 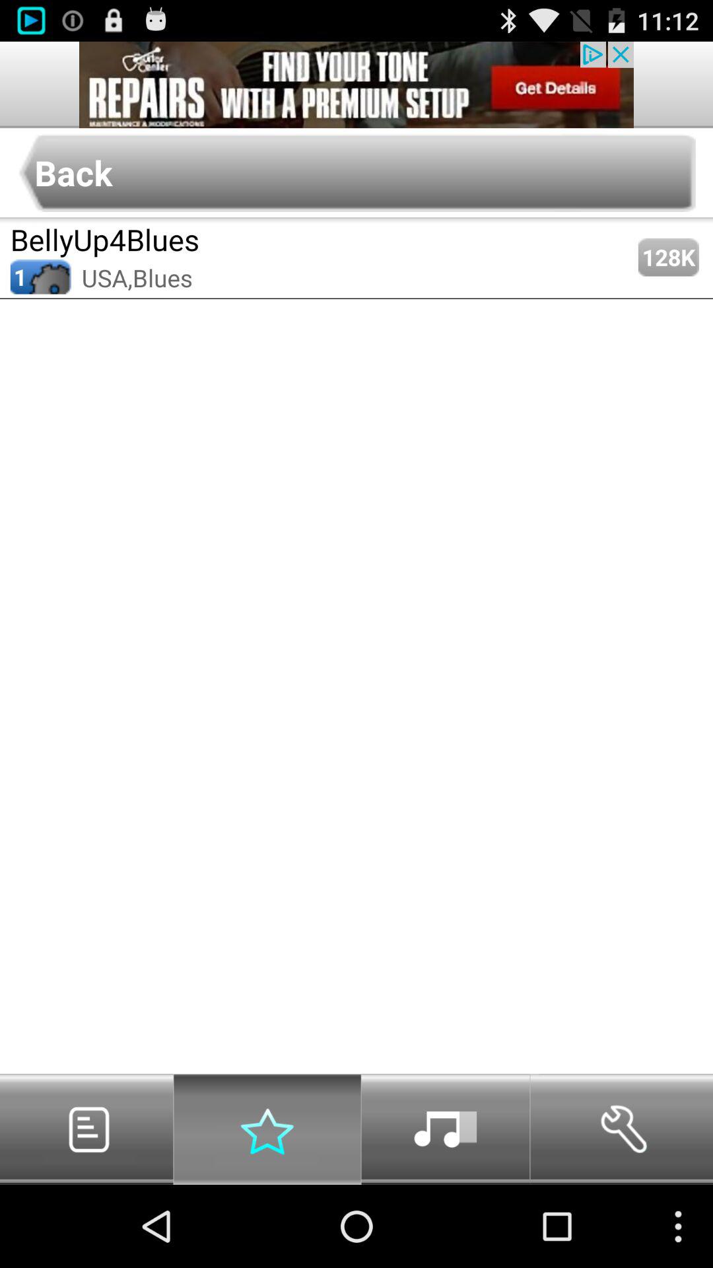 What do you see at coordinates (356, 85) in the screenshot?
I see `open an advertised app` at bounding box center [356, 85].